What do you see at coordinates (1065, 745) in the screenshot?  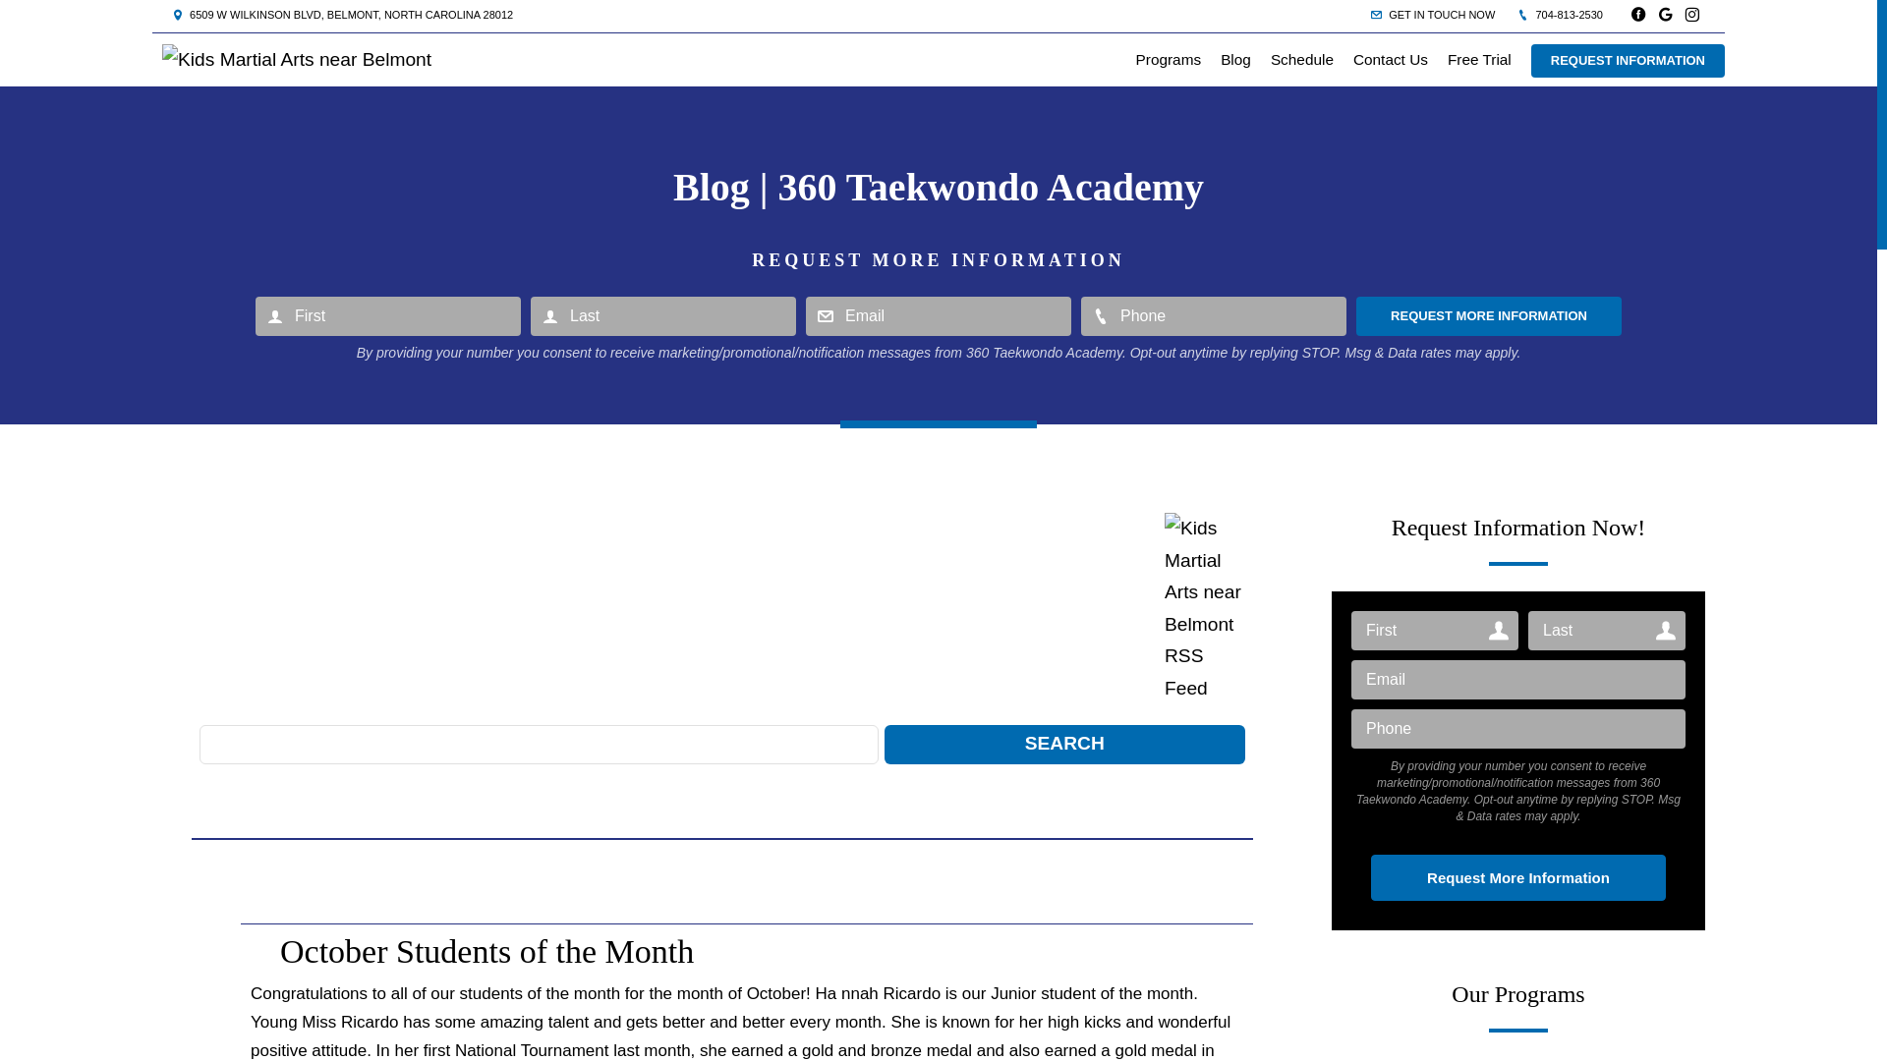 I see `Search` at bounding box center [1065, 745].